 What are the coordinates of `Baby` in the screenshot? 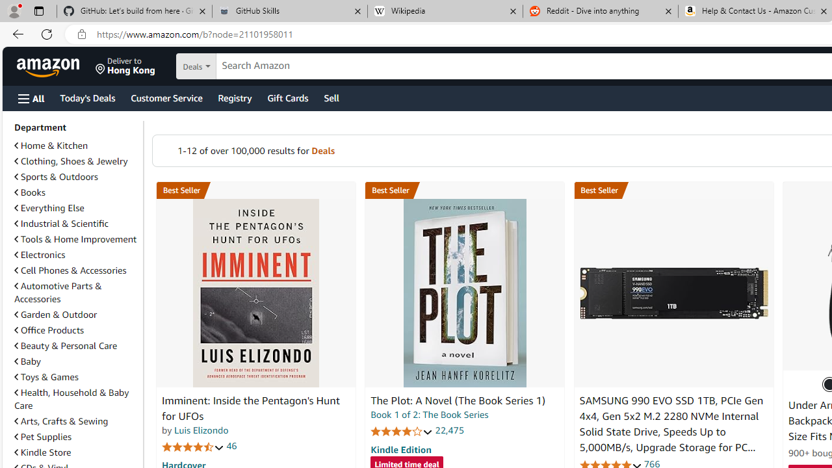 It's located at (76, 361).